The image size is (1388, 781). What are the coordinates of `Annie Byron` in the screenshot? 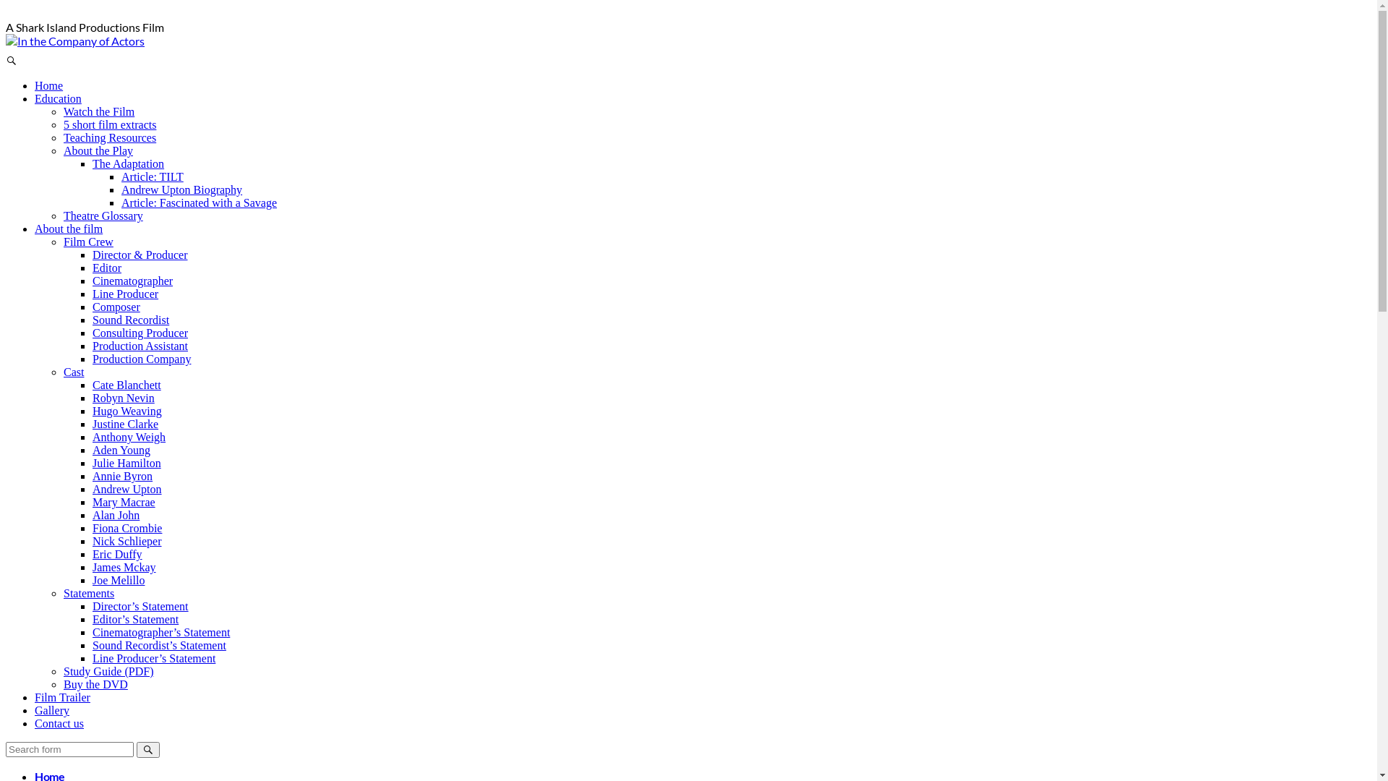 It's located at (123, 476).